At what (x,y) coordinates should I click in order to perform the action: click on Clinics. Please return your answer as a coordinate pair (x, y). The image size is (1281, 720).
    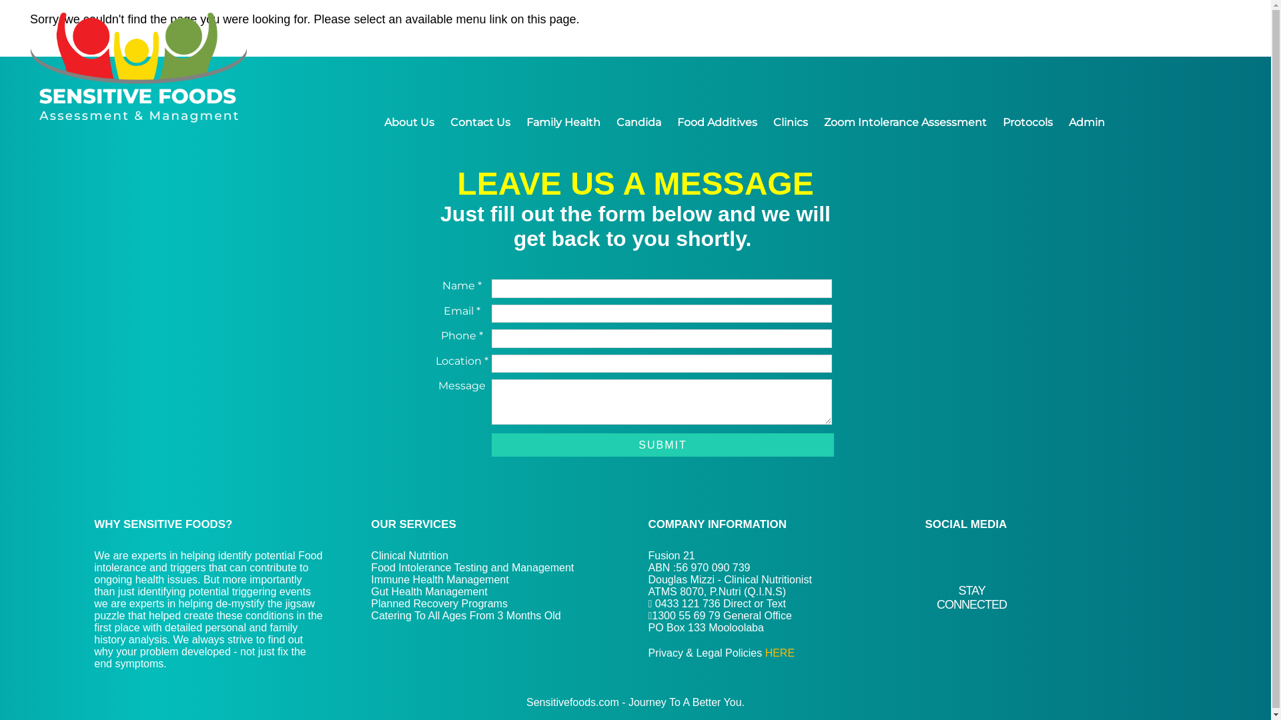
    Looking at the image, I should click on (791, 123).